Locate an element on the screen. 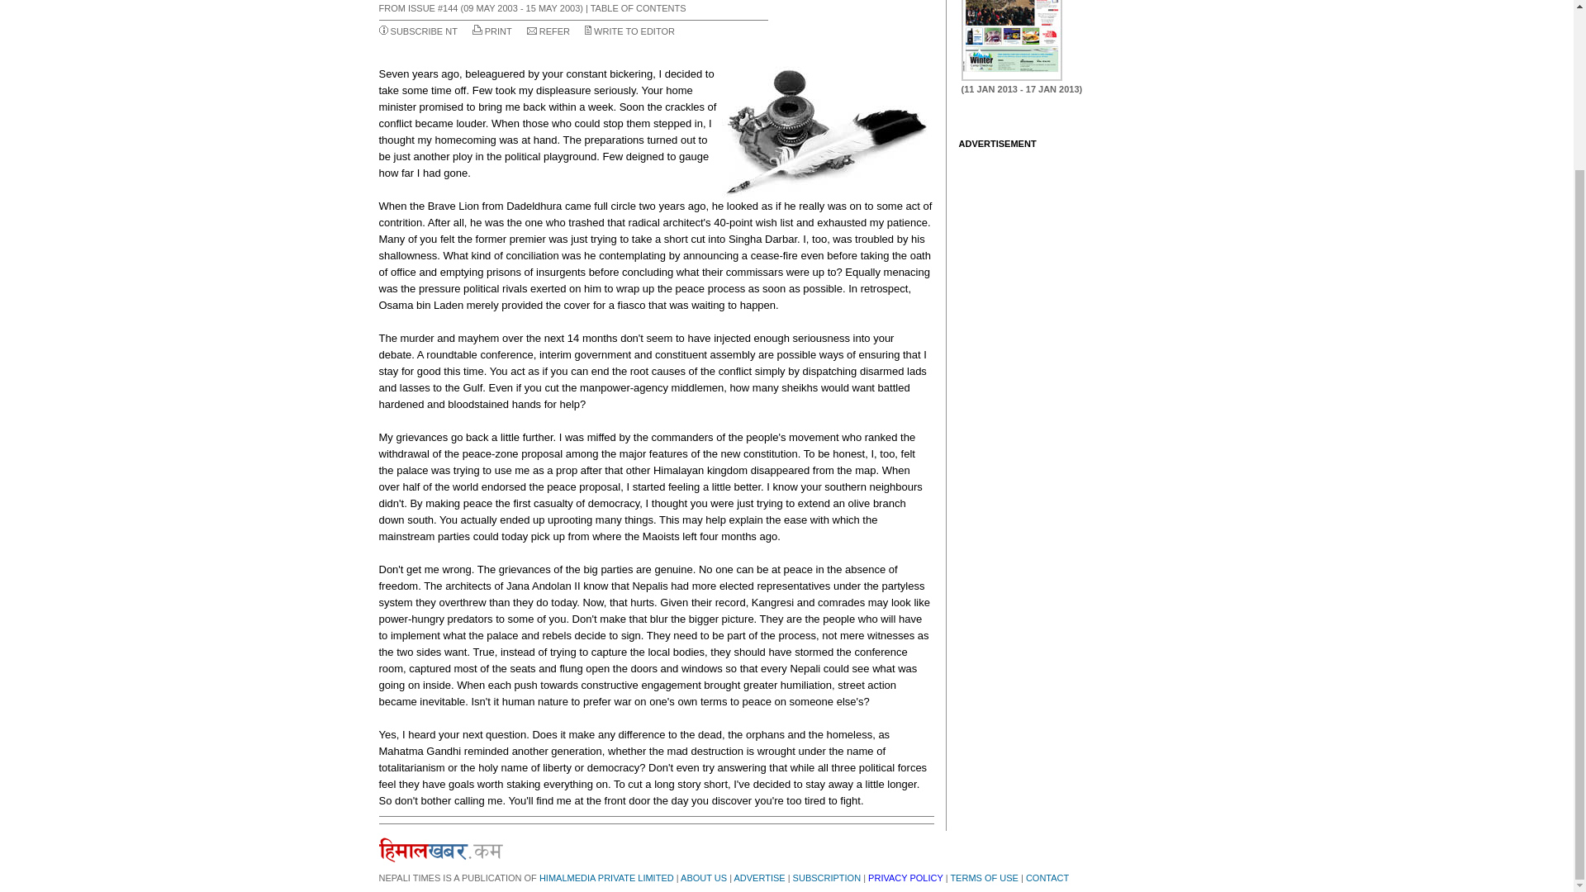  CONTACT is located at coordinates (1047, 878).